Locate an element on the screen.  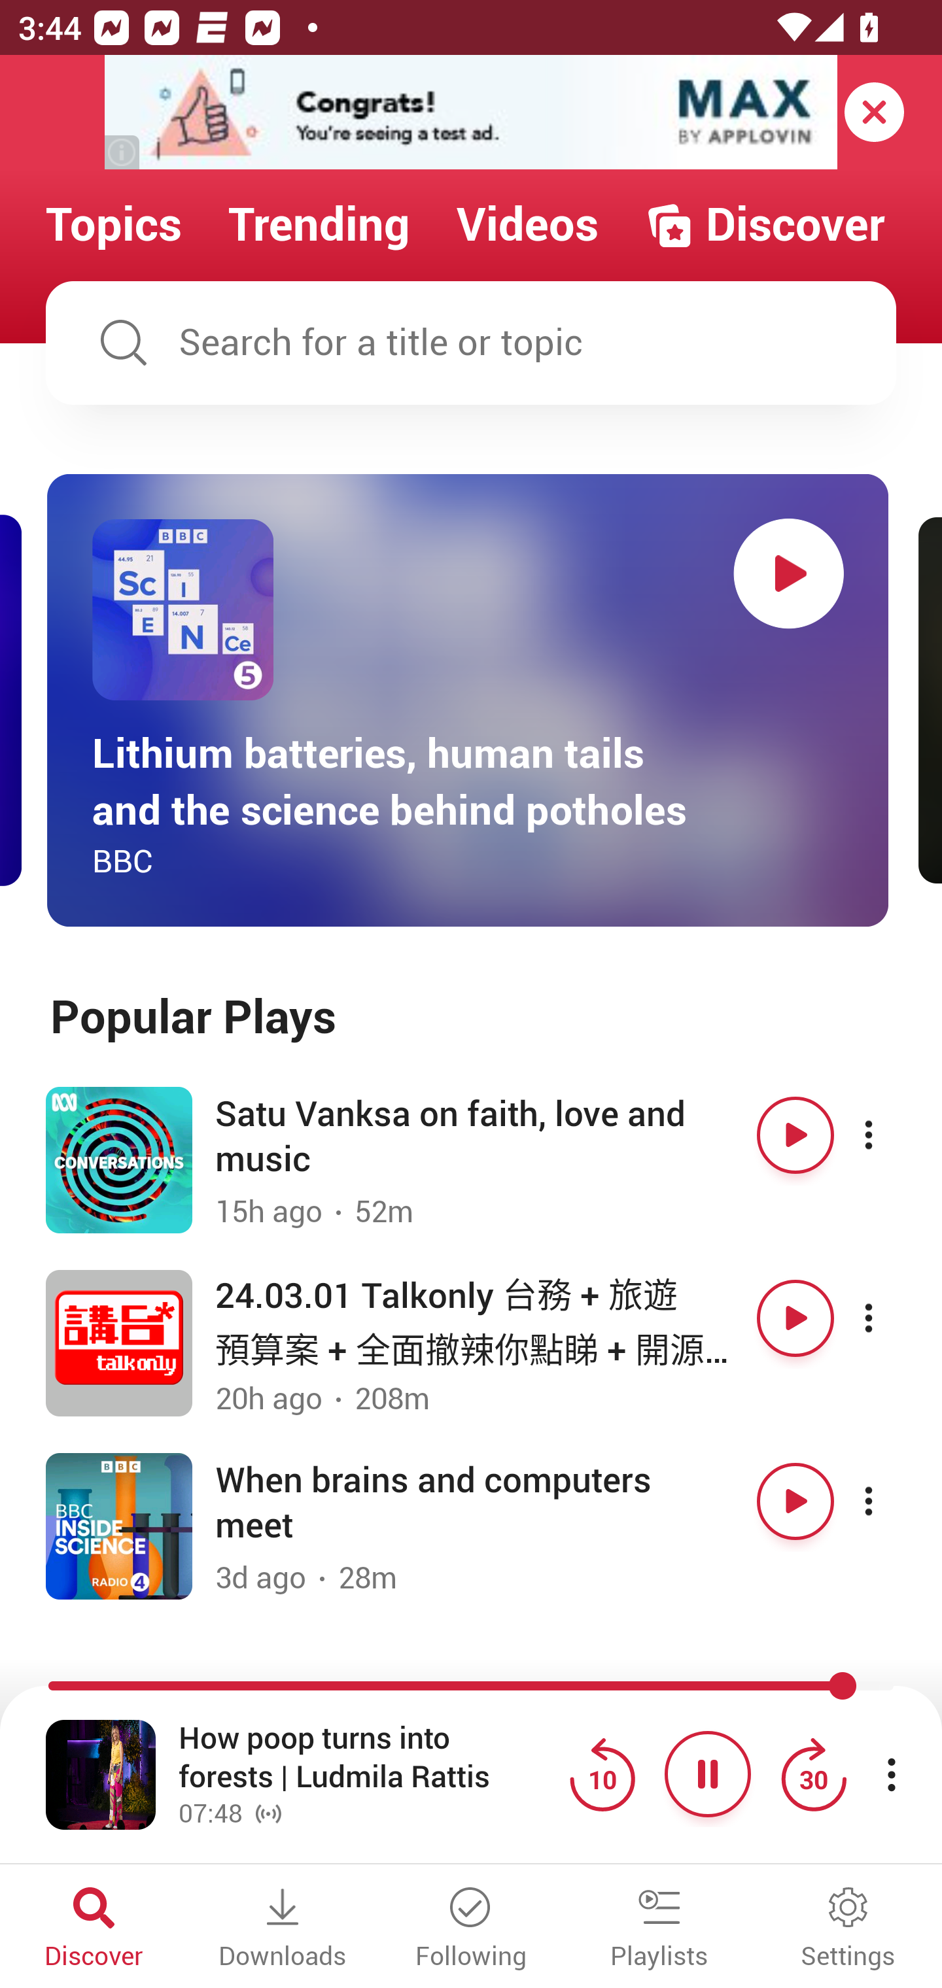
More player controls is located at coordinates (891, 1774).